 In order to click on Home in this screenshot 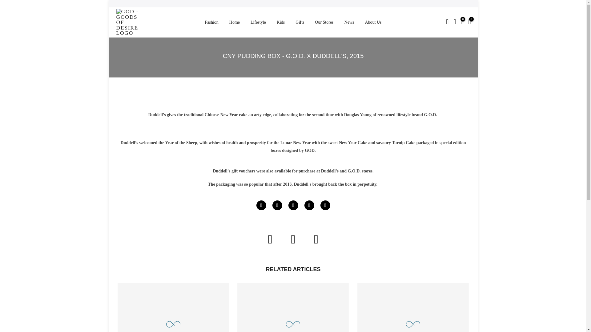, I will do `click(235, 22)`.